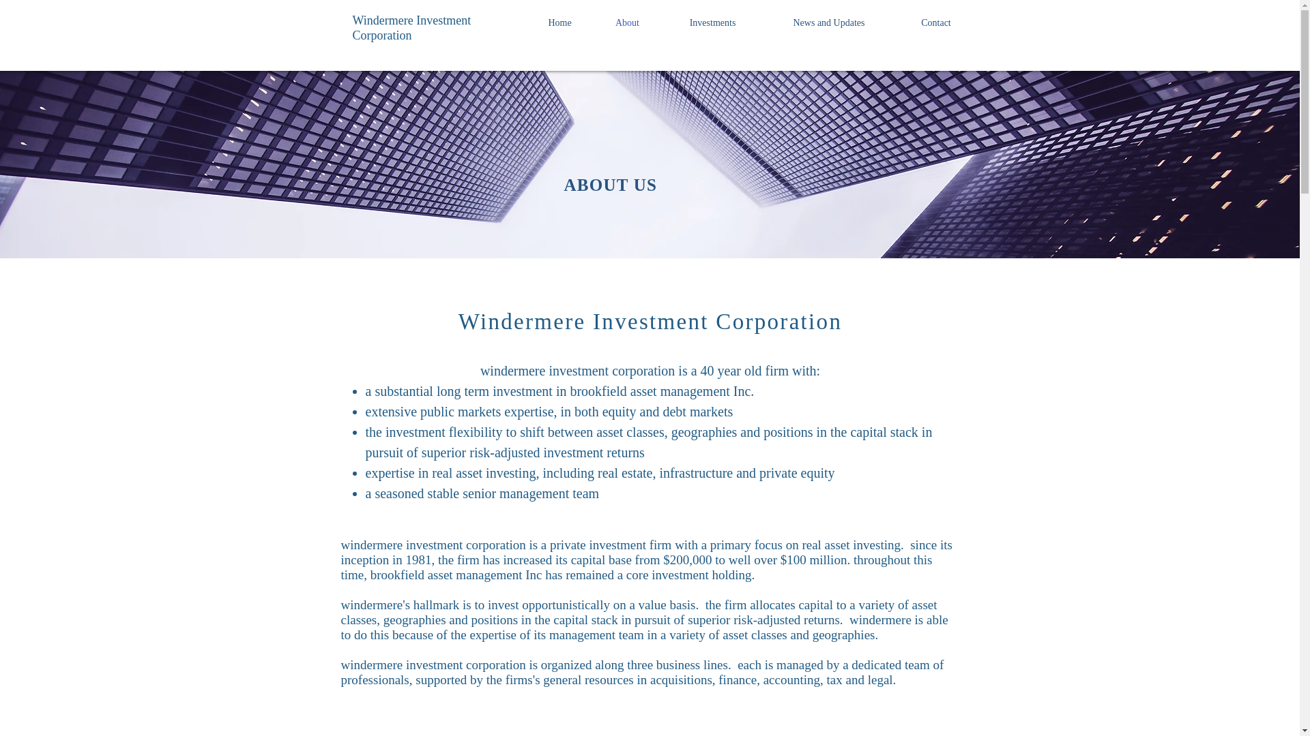  What do you see at coordinates (828, 23) in the screenshot?
I see `News and Updates` at bounding box center [828, 23].